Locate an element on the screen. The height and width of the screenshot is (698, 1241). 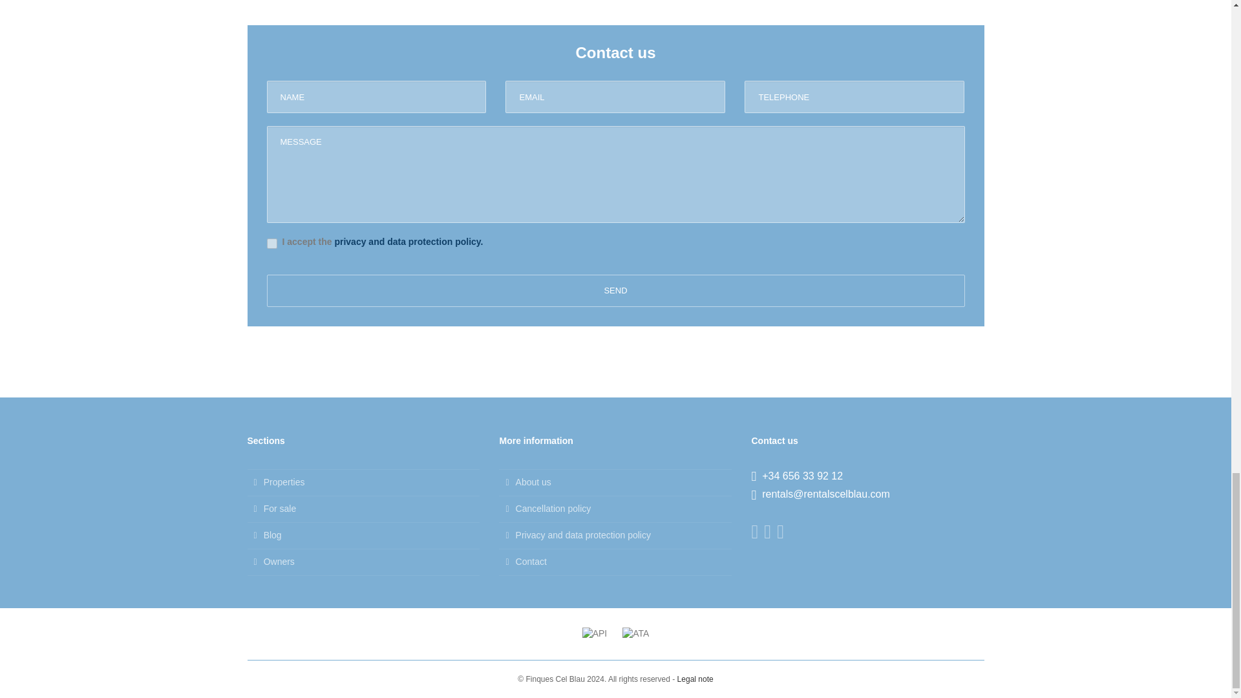
on is located at coordinates (271, 243).